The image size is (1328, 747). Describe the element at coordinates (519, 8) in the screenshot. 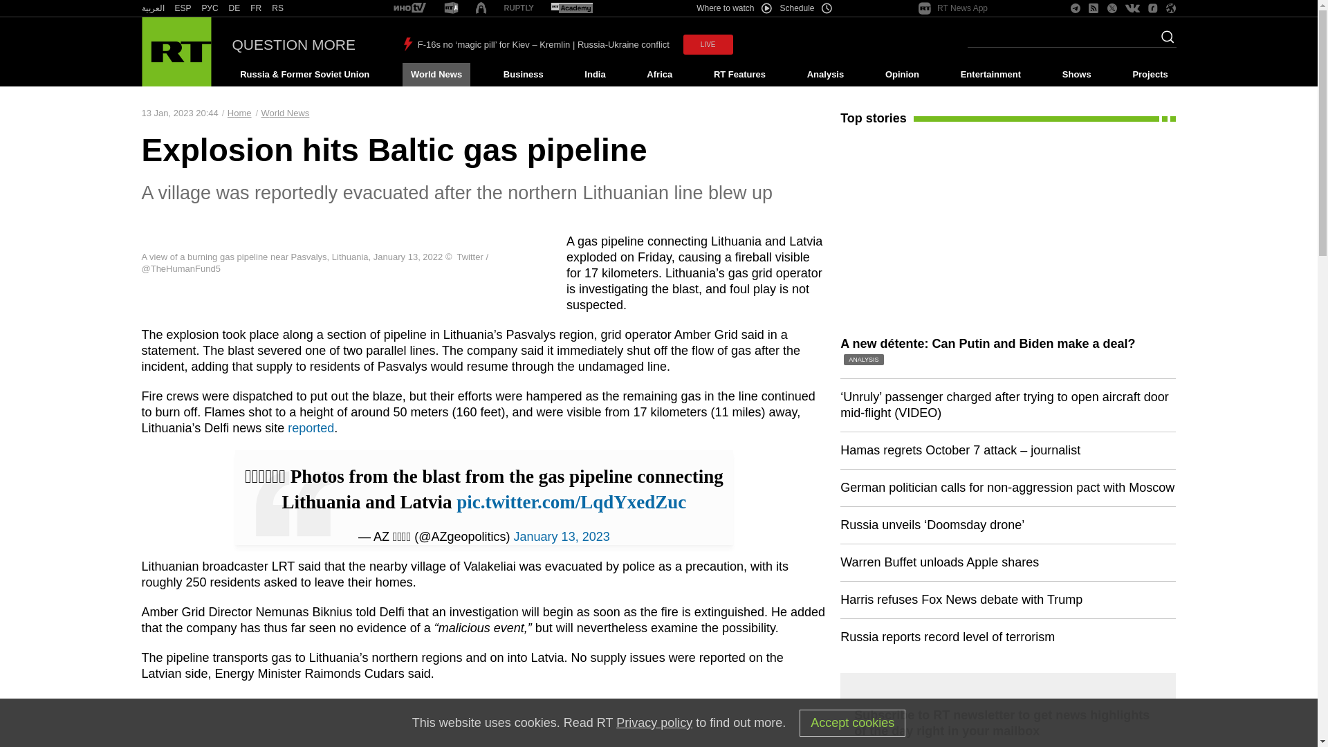

I see `RT ` at that location.